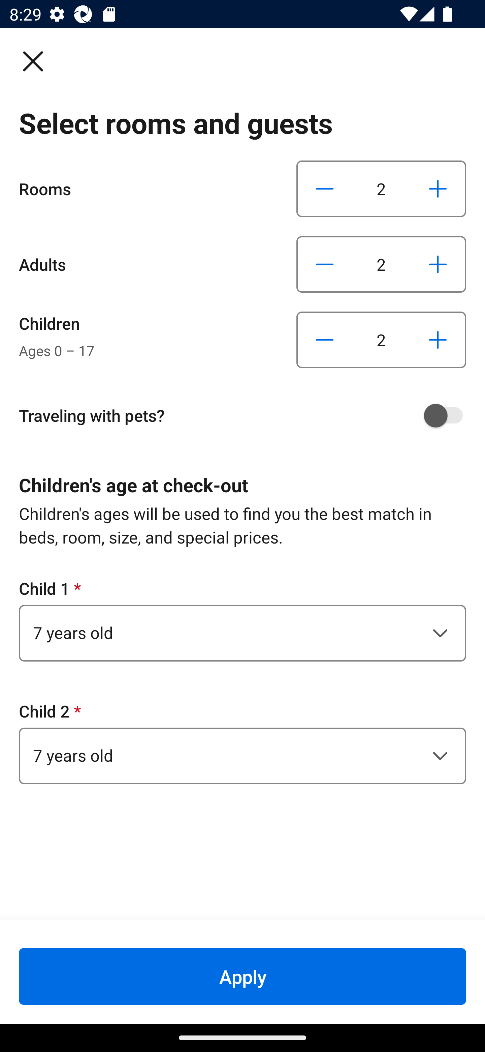 The width and height of the screenshot is (485, 1052). What do you see at coordinates (438, 189) in the screenshot?
I see `Increase` at bounding box center [438, 189].